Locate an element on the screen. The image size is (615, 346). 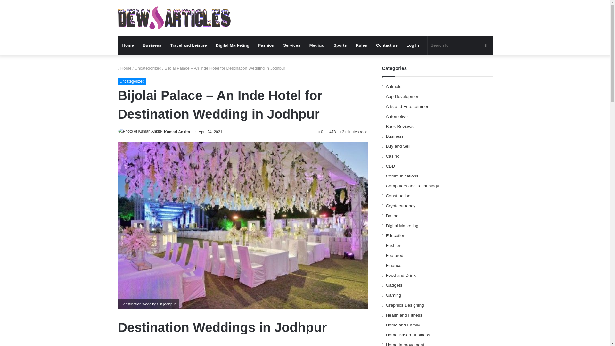
Log In is located at coordinates (413, 45).